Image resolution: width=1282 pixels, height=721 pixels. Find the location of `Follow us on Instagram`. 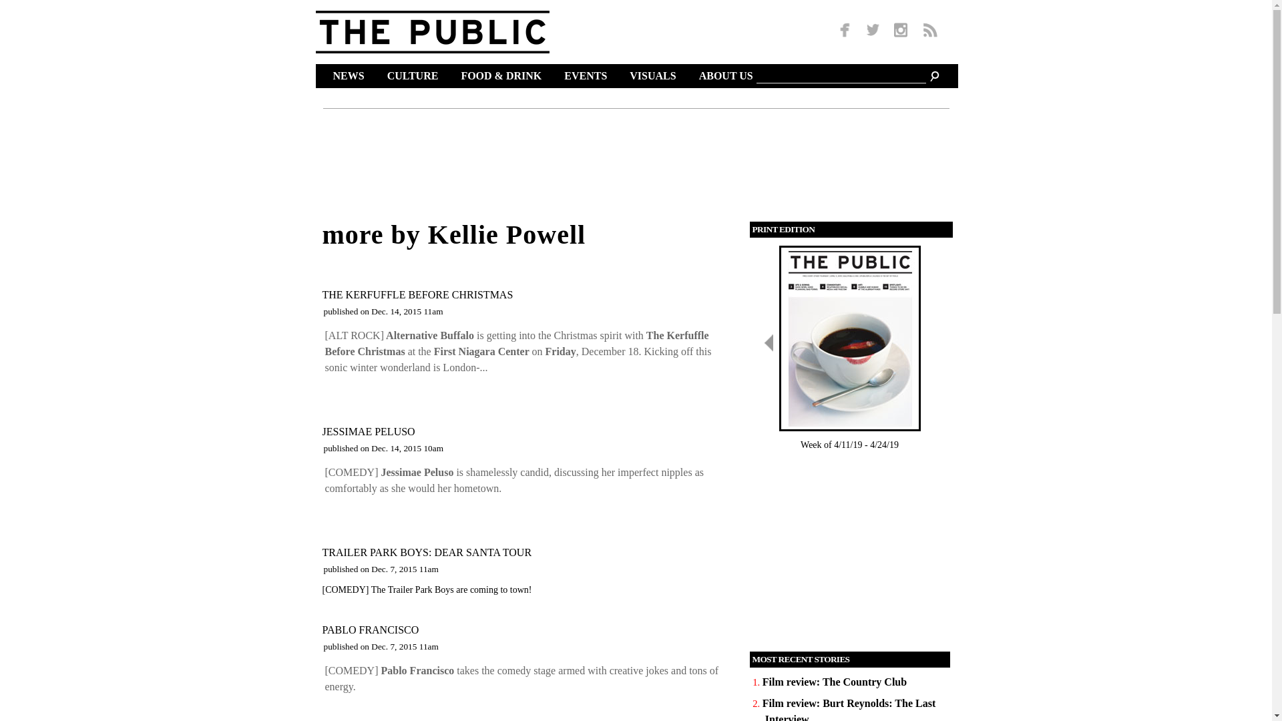

Follow us on Instagram is located at coordinates (900, 31).